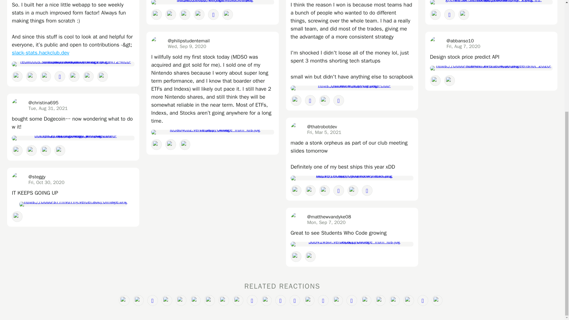 The height and width of the screenshot is (320, 569). Describe the element at coordinates (31, 76) in the screenshot. I see `Upvote` at that location.